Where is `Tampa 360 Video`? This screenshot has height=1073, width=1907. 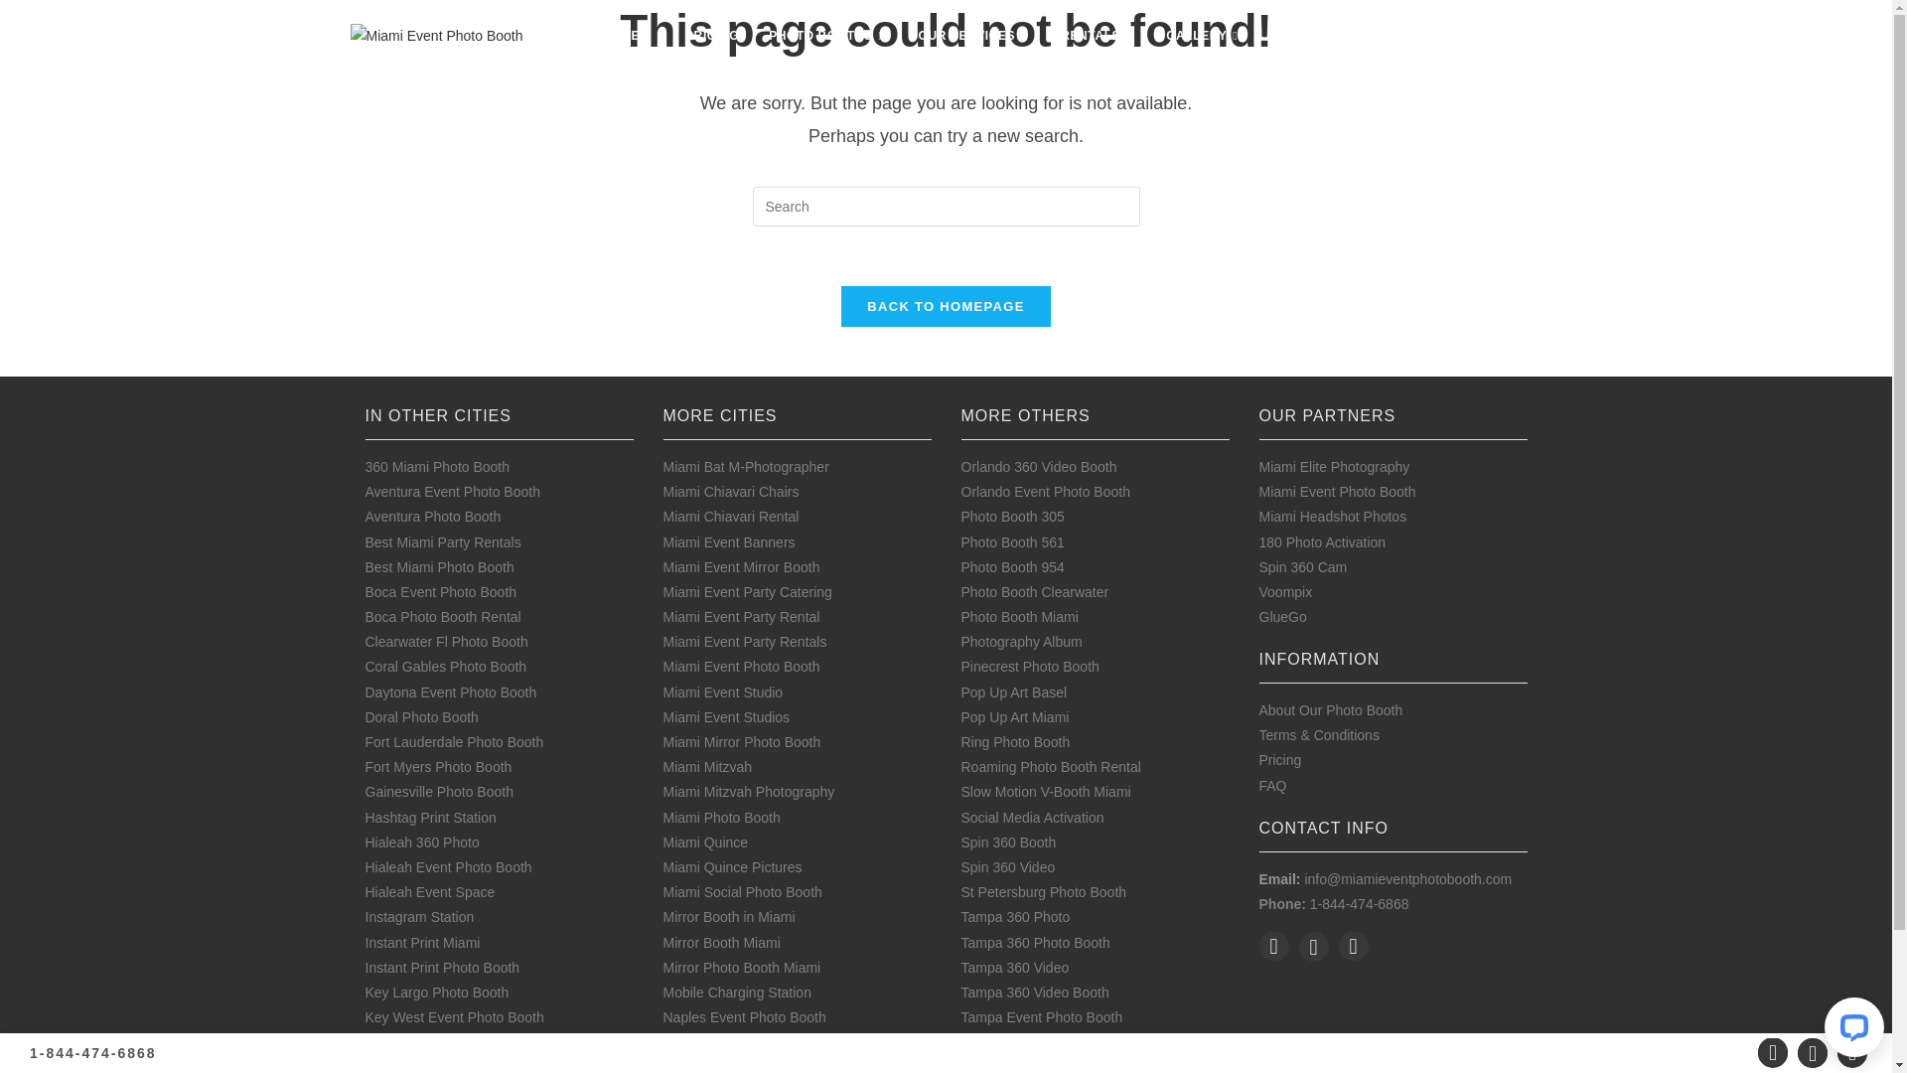 Tampa 360 Video is located at coordinates (1015, 968).